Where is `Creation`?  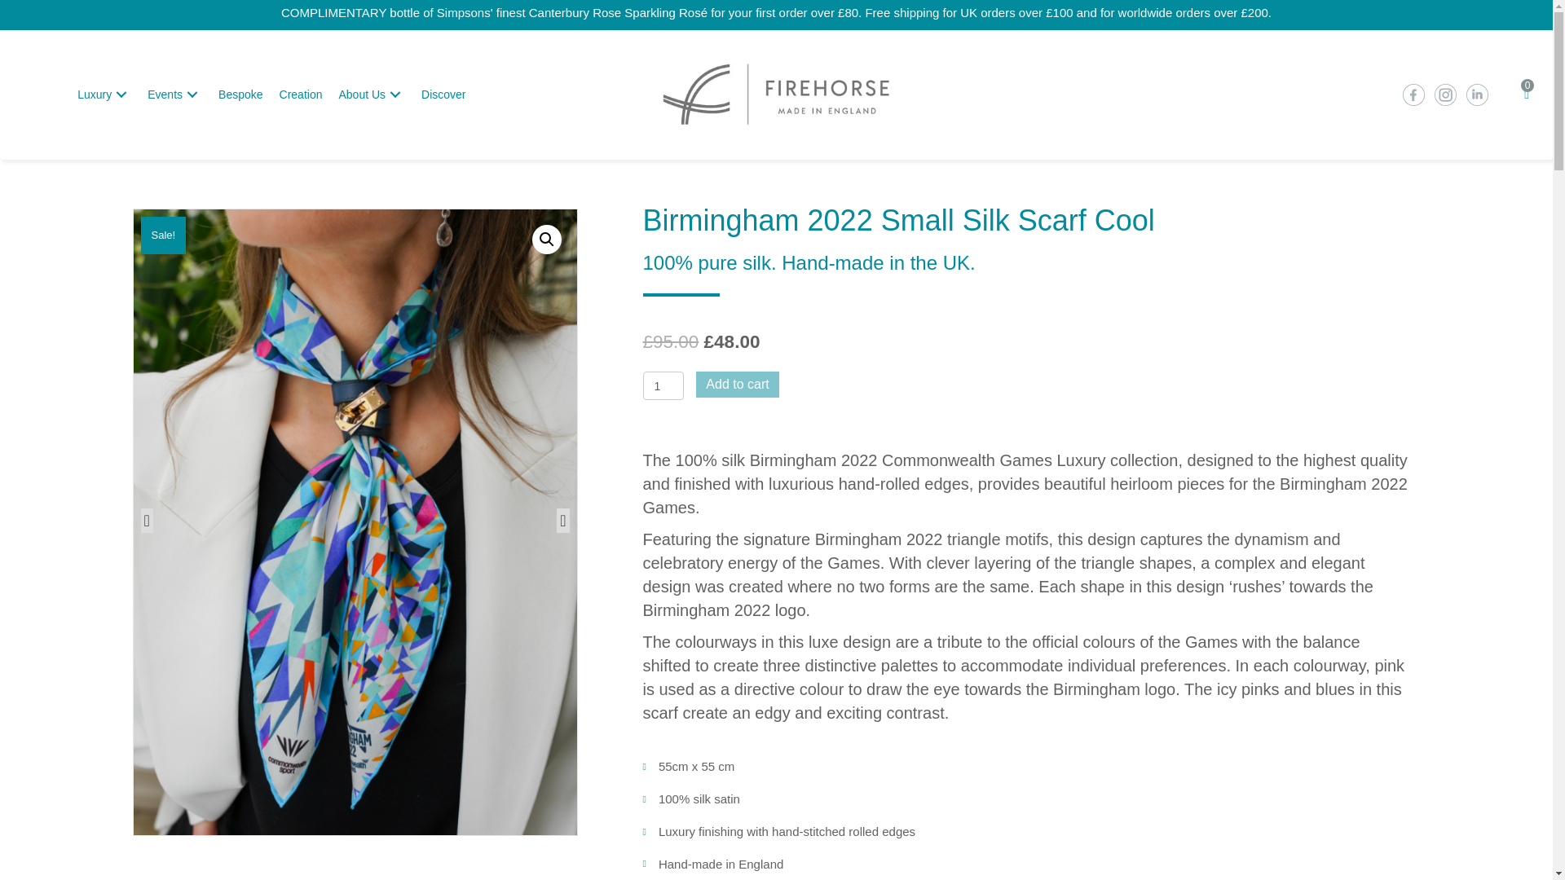
Creation is located at coordinates (300, 95).